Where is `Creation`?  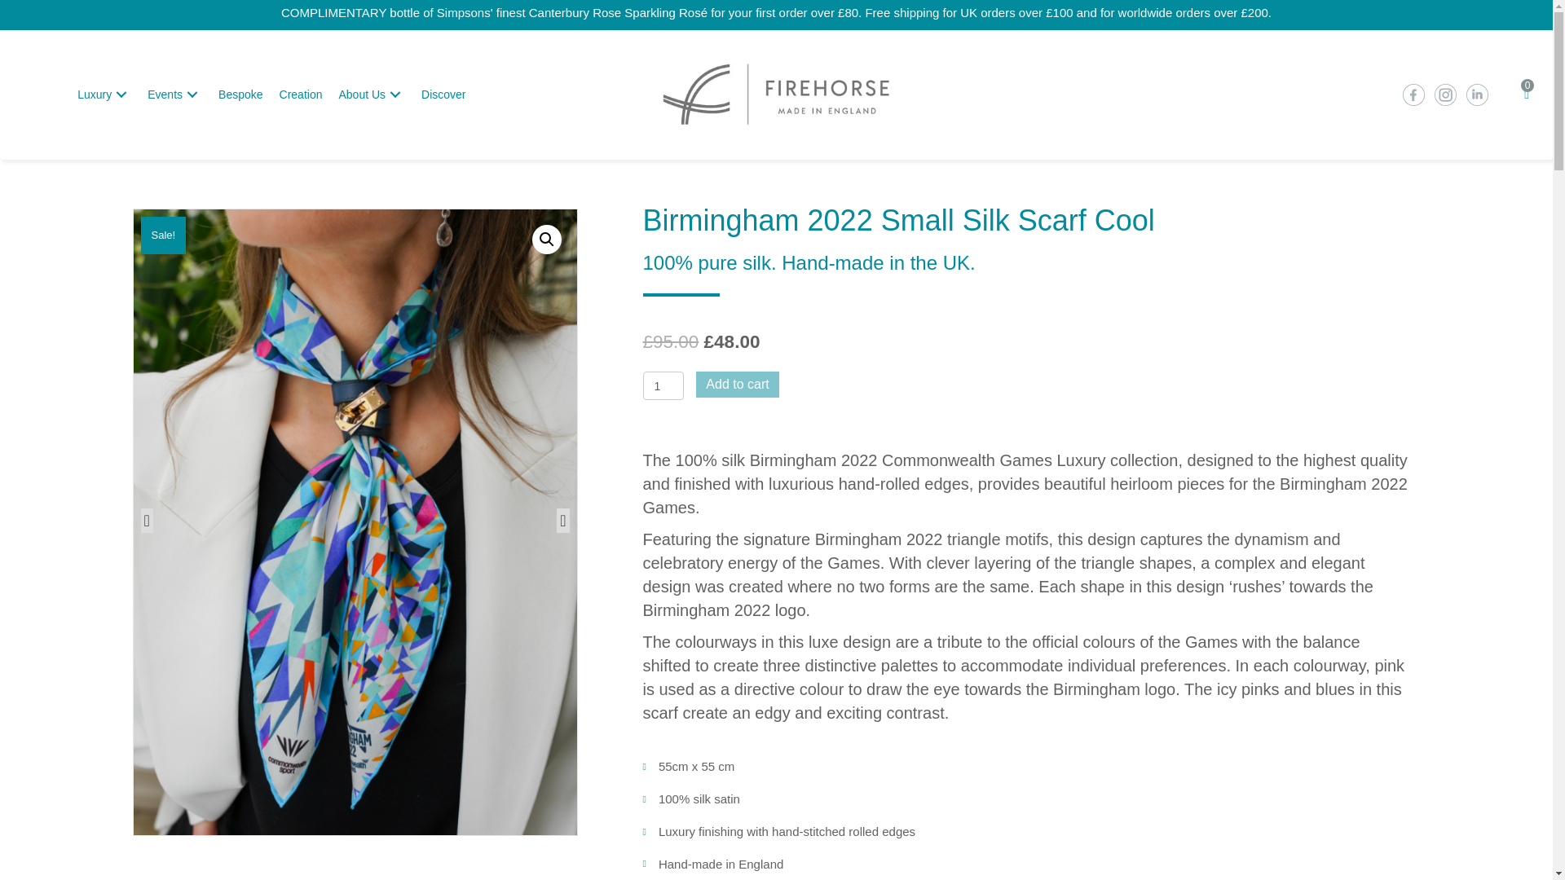
Creation is located at coordinates (300, 95).